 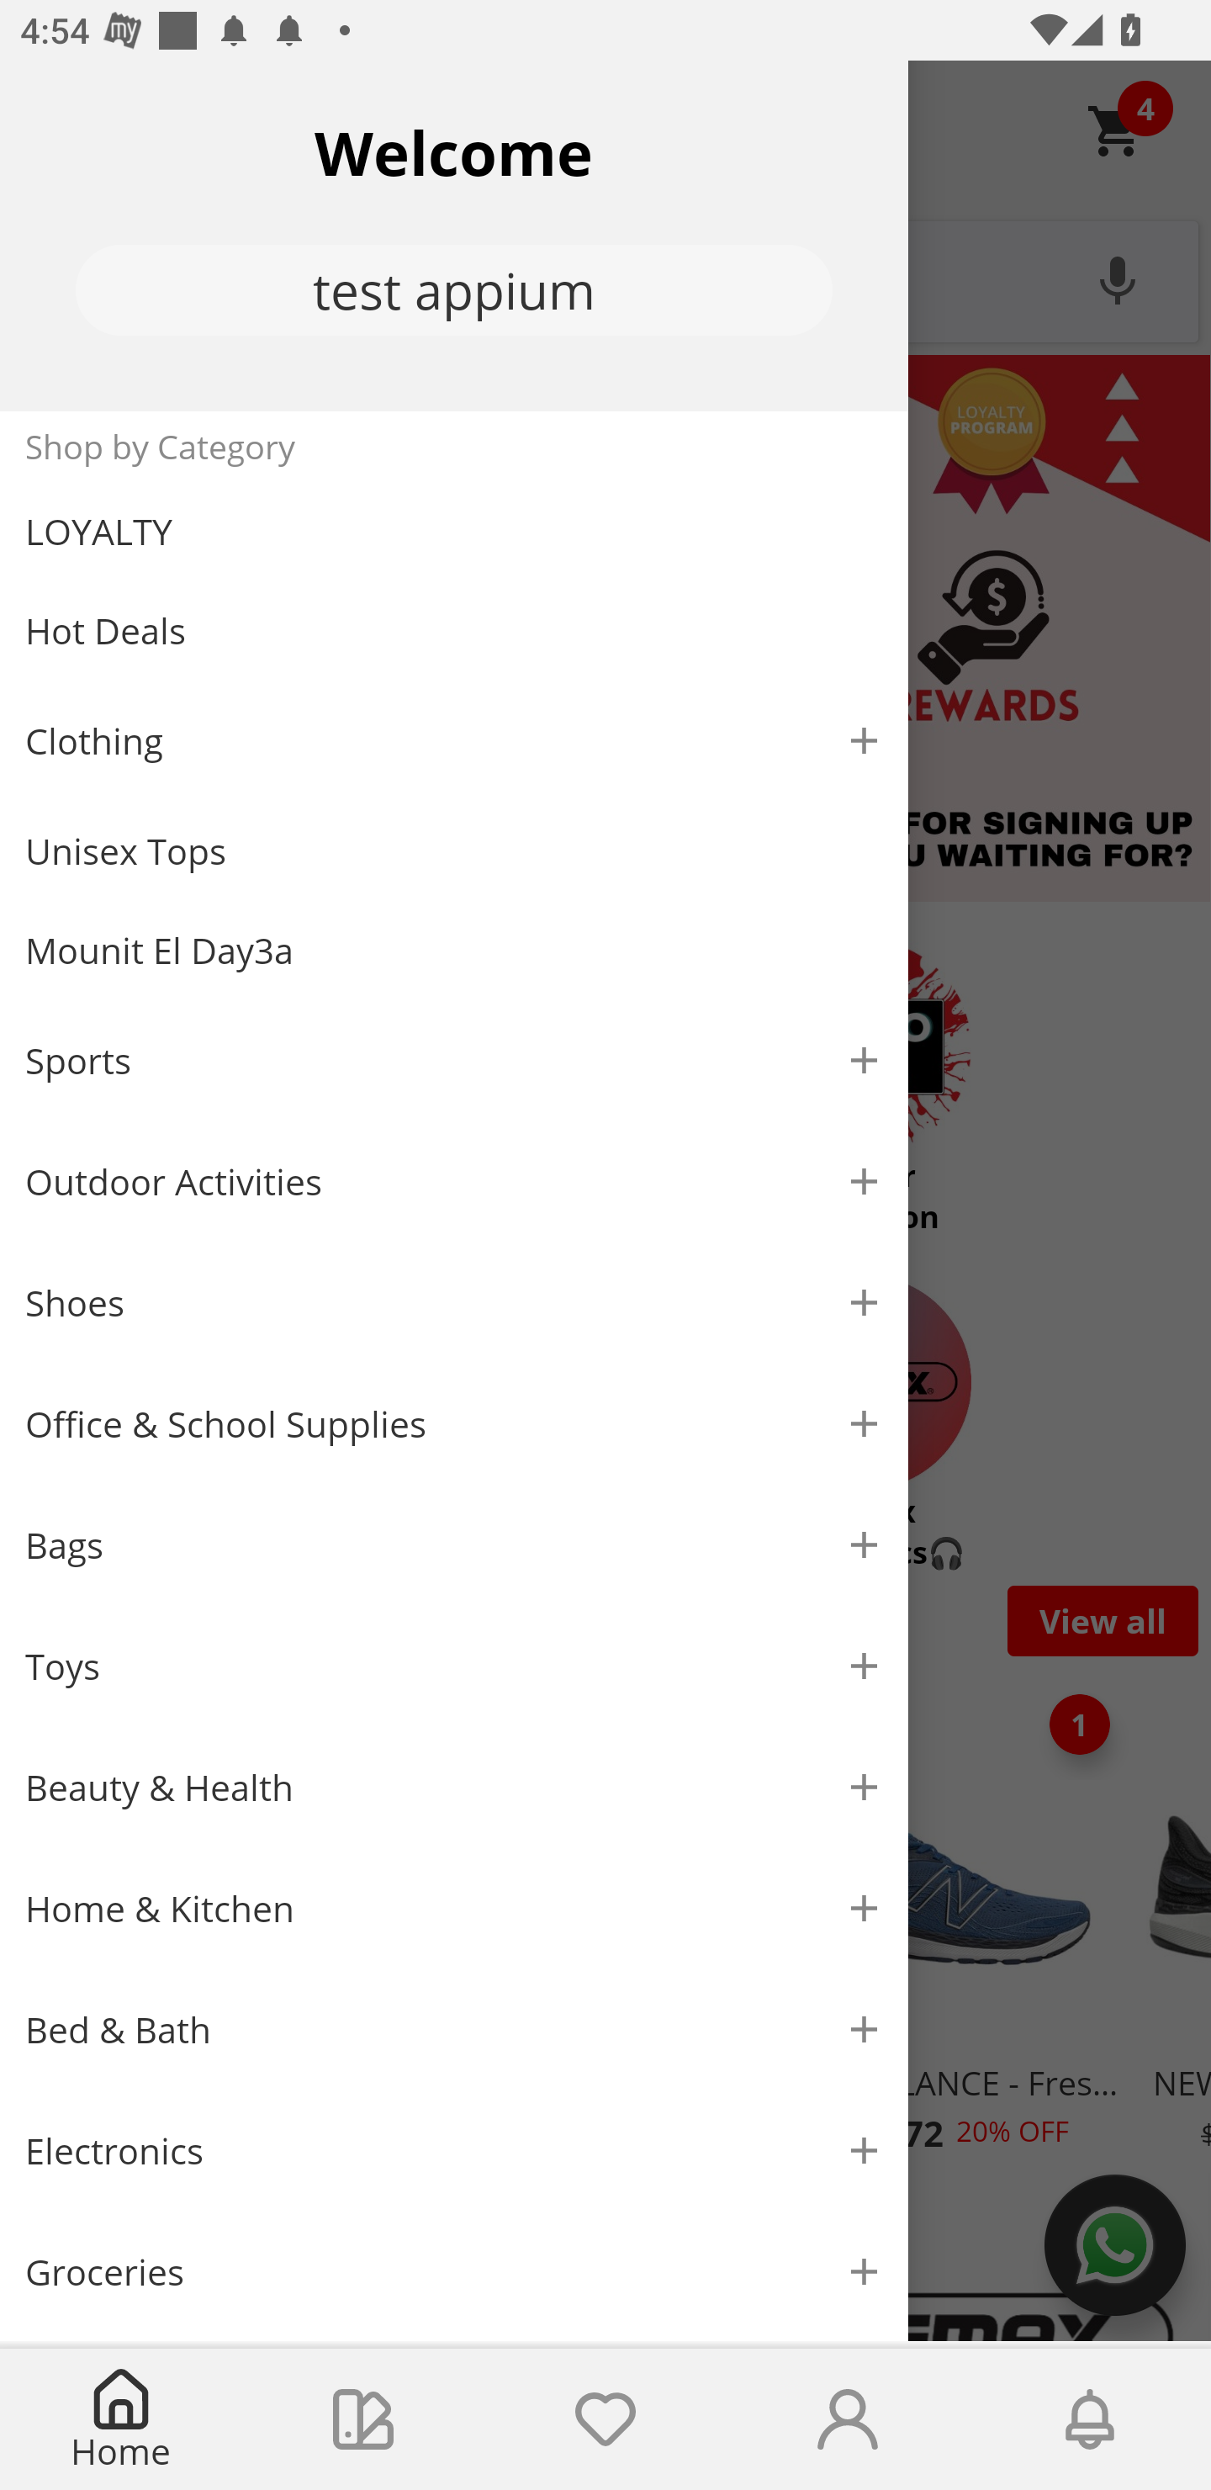 What do you see at coordinates (454, 236) in the screenshot?
I see `Welcome test appium` at bounding box center [454, 236].